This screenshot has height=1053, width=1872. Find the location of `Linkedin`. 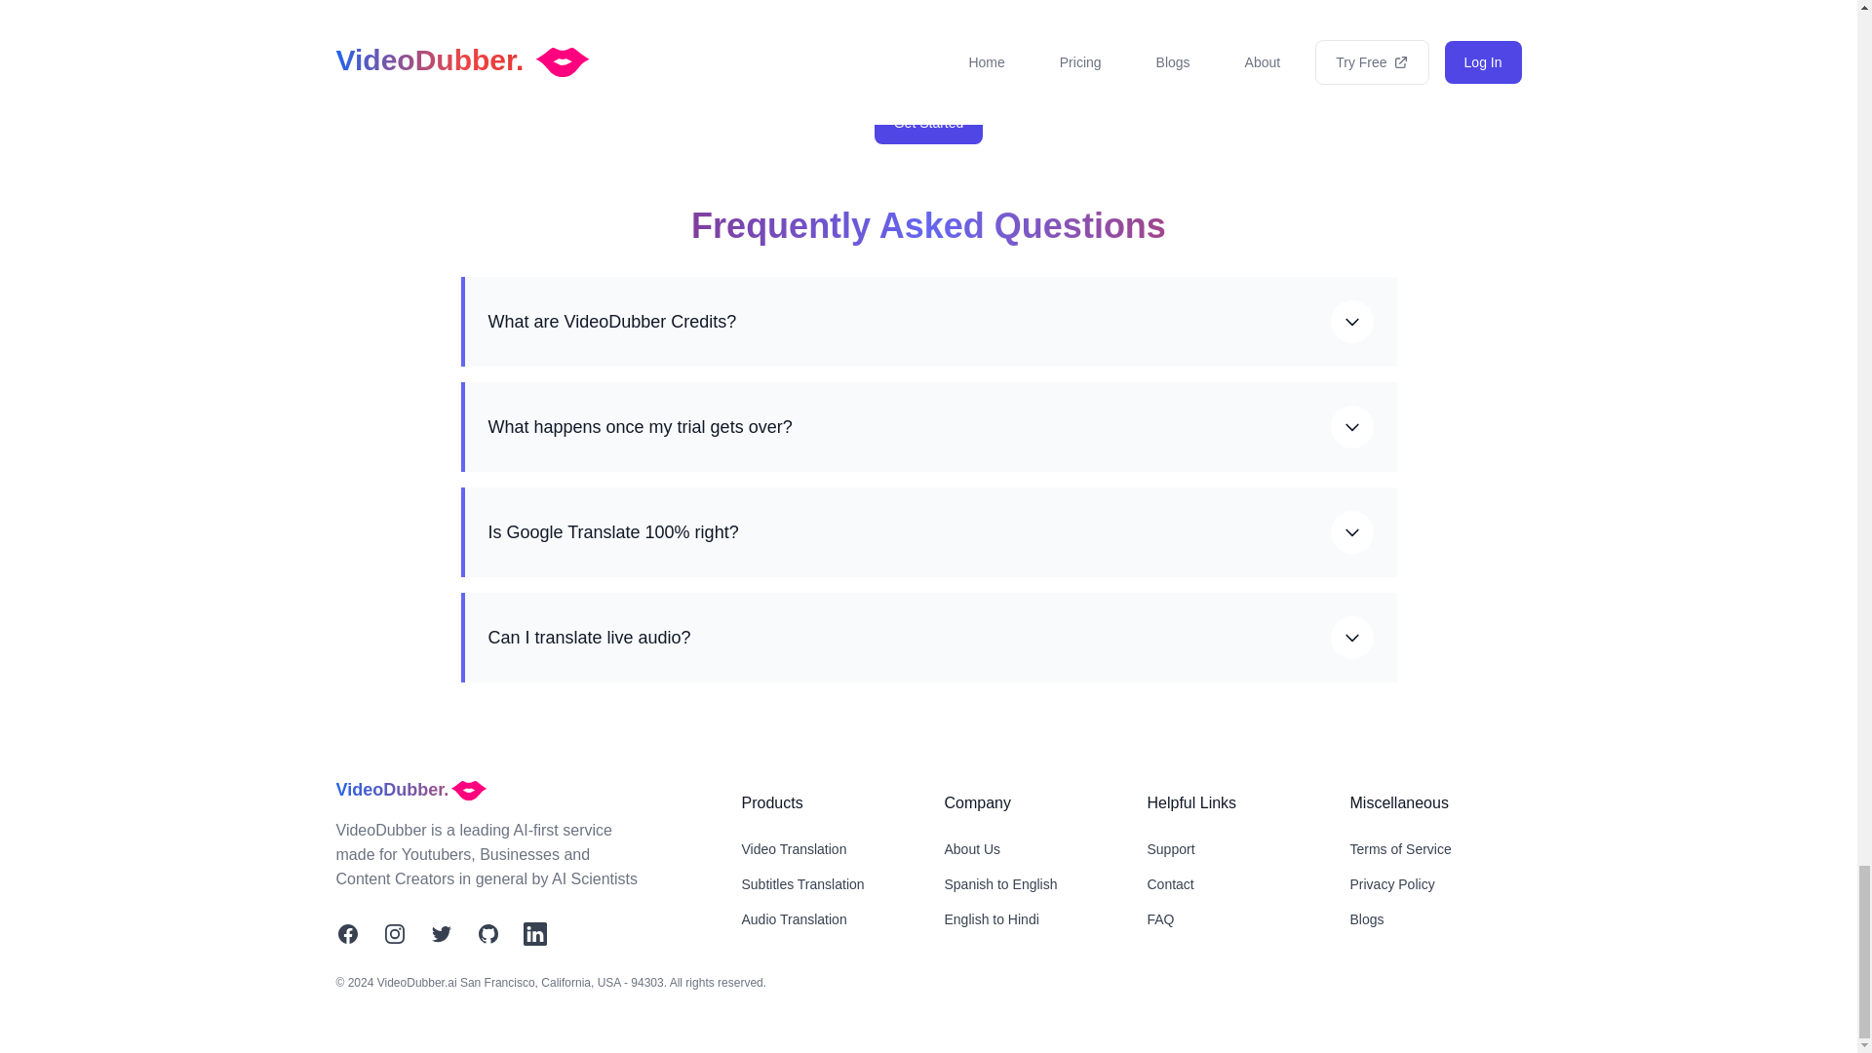

Linkedin is located at coordinates (534, 934).